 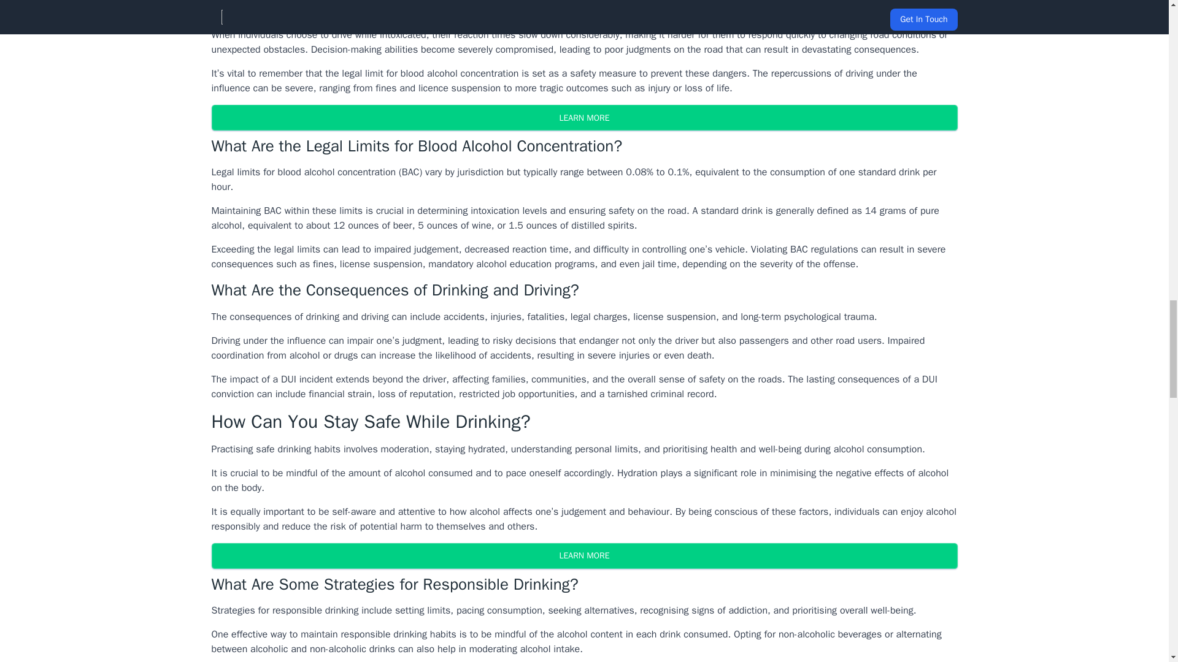 I want to click on LEARN MORE, so click(x=583, y=555).